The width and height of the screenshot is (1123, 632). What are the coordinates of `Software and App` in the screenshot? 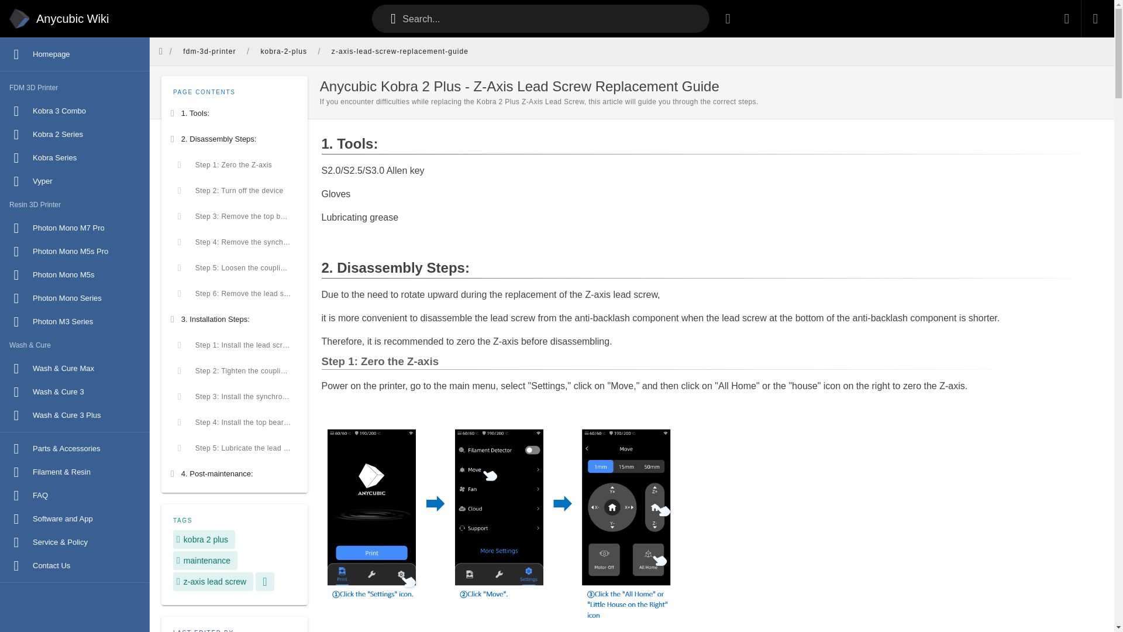 It's located at (75, 519).